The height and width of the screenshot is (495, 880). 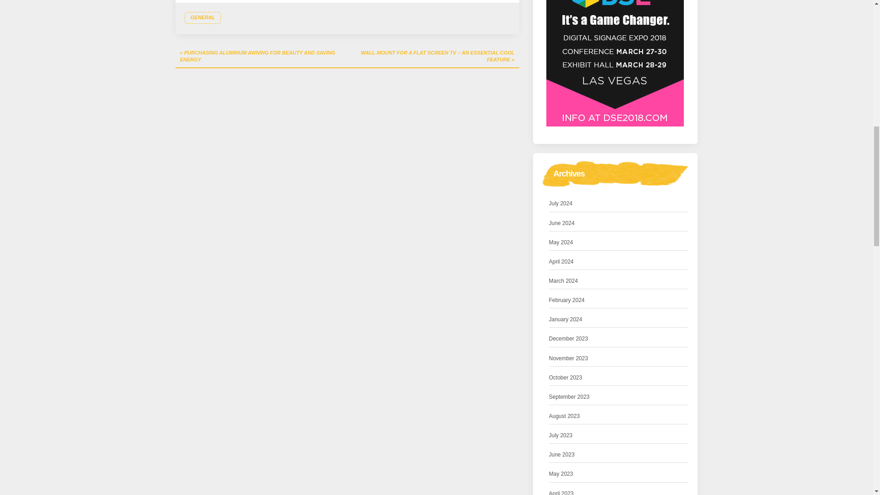 What do you see at coordinates (561, 474) in the screenshot?
I see `May 2023` at bounding box center [561, 474].